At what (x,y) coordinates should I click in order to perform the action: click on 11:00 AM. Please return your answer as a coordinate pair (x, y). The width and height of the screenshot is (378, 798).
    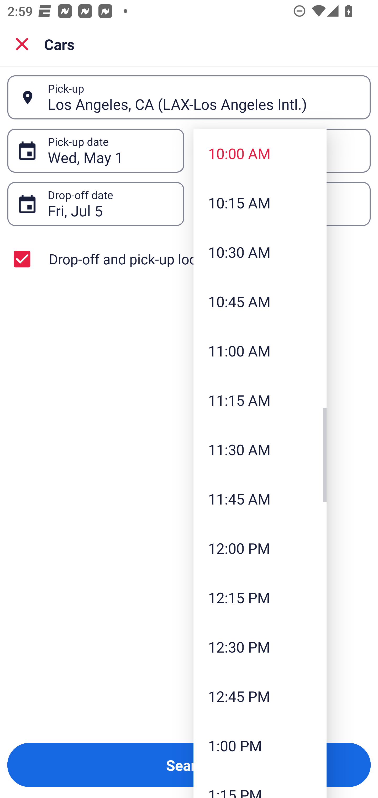
    Looking at the image, I should click on (260, 351).